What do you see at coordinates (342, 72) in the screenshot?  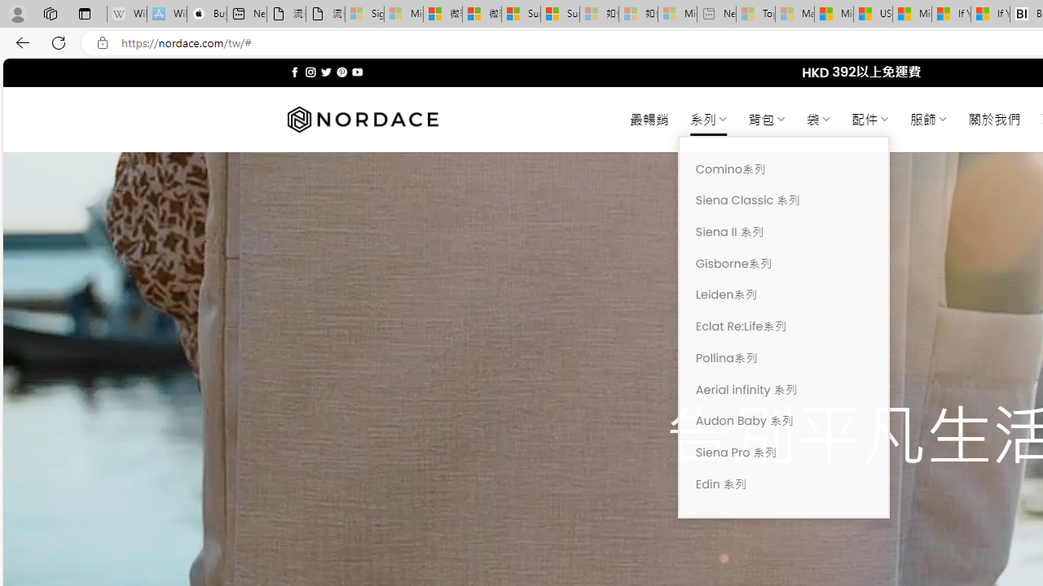 I see `Follow on Pinterest` at bounding box center [342, 72].